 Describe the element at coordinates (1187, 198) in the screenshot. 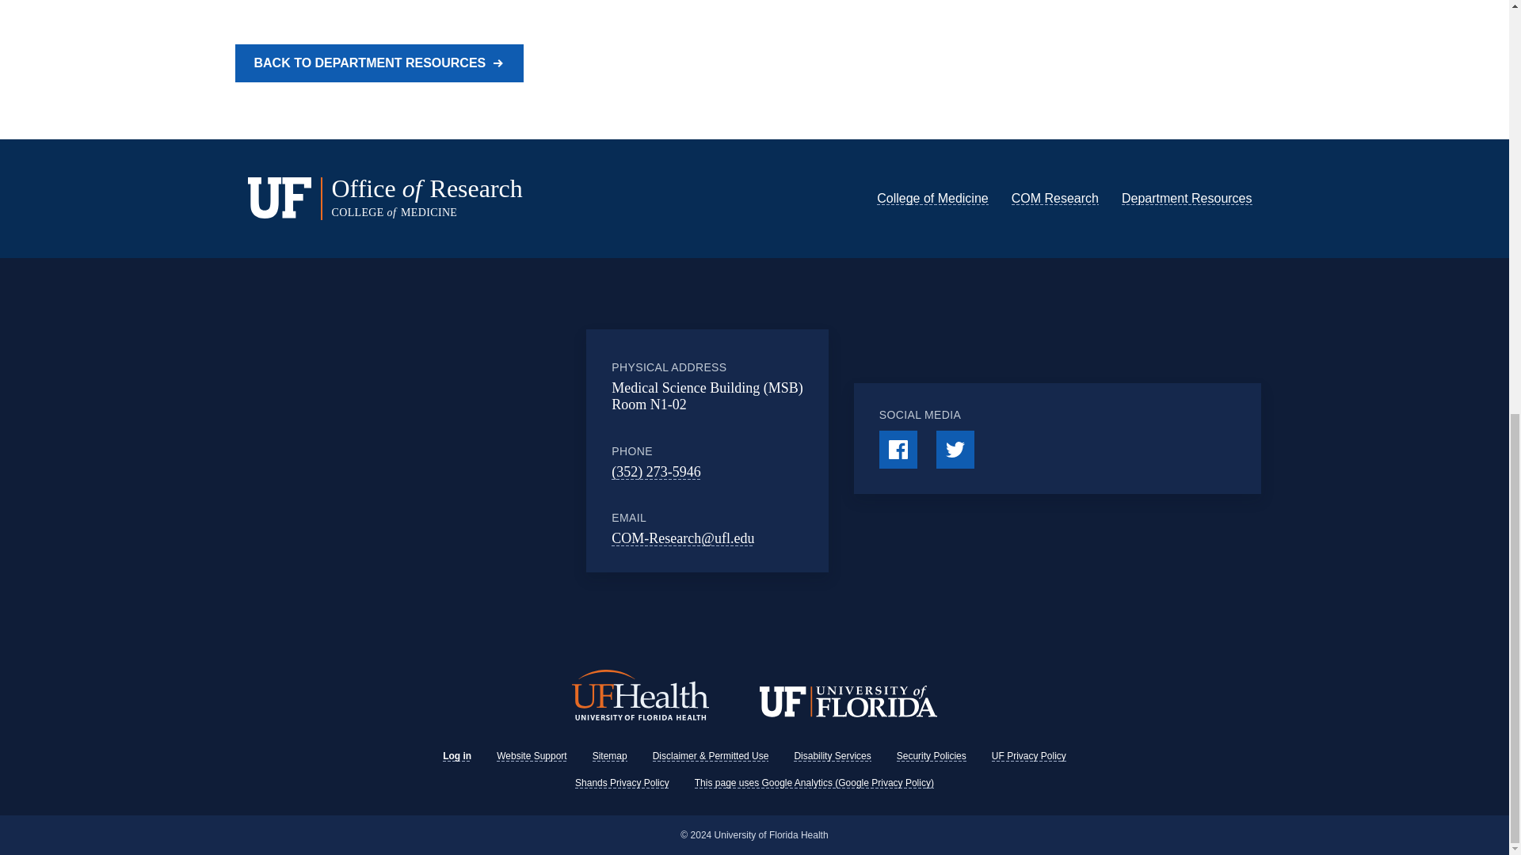

I see `Department Resources` at that location.